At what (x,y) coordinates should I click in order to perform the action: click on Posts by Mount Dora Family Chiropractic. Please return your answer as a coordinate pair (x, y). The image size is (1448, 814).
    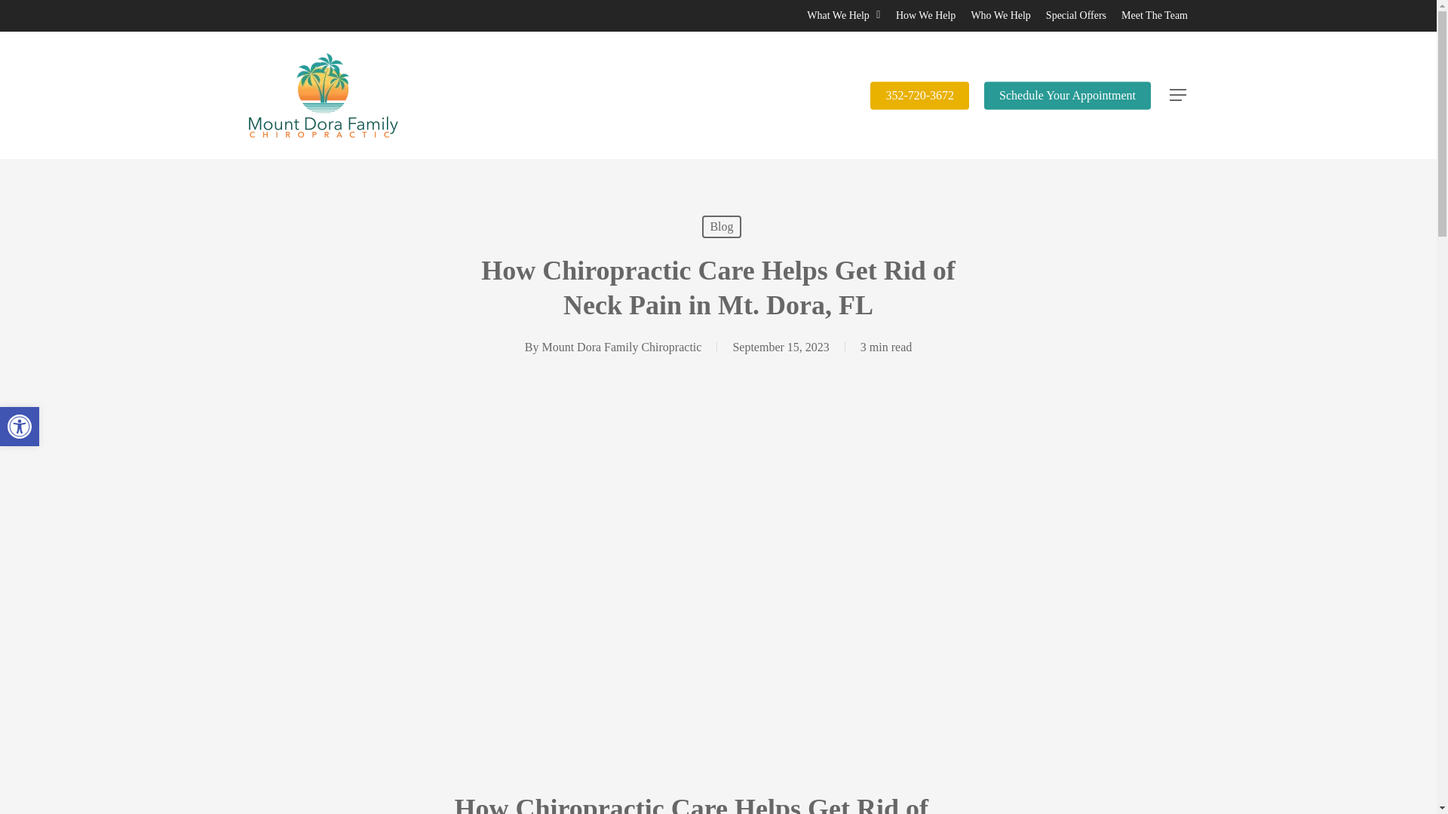
    Looking at the image, I should click on (621, 347).